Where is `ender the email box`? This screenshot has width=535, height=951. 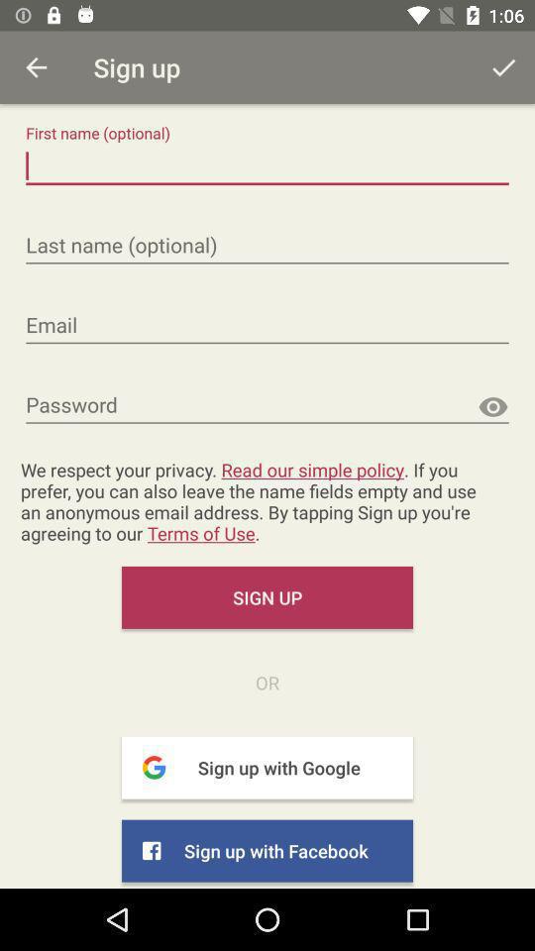
ender the email box is located at coordinates (267, 326).